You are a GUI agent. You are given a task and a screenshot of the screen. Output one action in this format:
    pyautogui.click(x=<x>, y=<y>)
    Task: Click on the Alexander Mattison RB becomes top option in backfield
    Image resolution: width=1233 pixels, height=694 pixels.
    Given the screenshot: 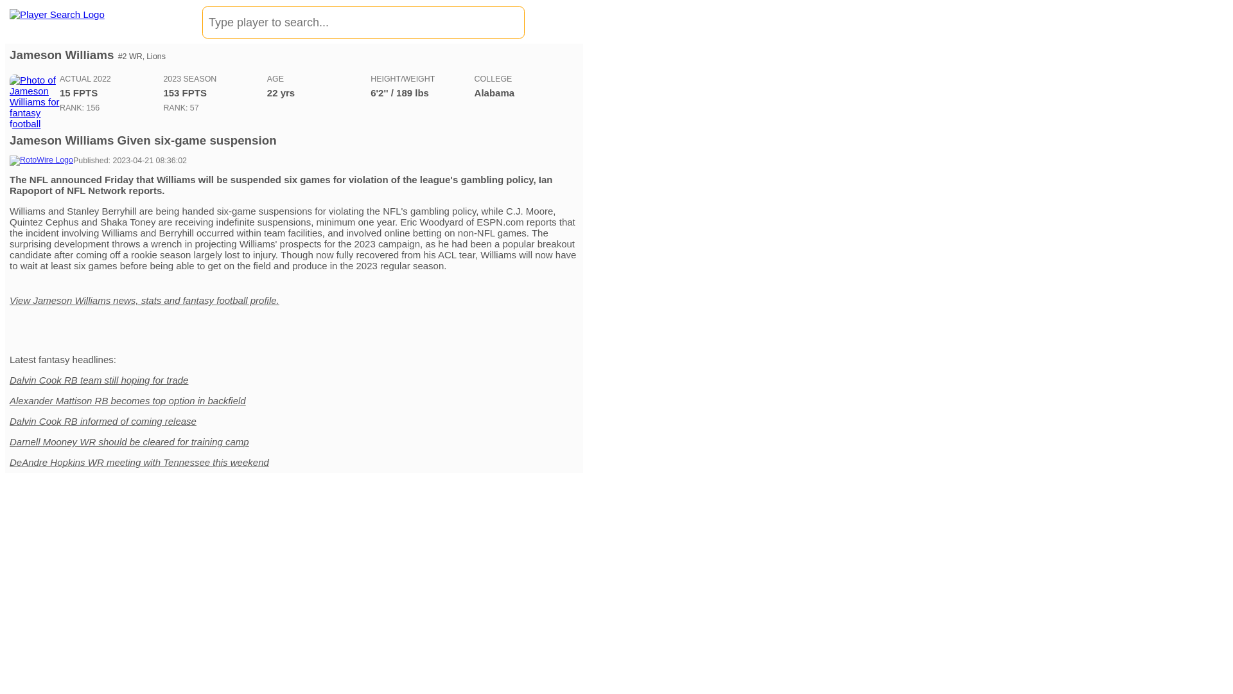 What is the action you would take?
    pyautogui.click(x=127, y=400)
    